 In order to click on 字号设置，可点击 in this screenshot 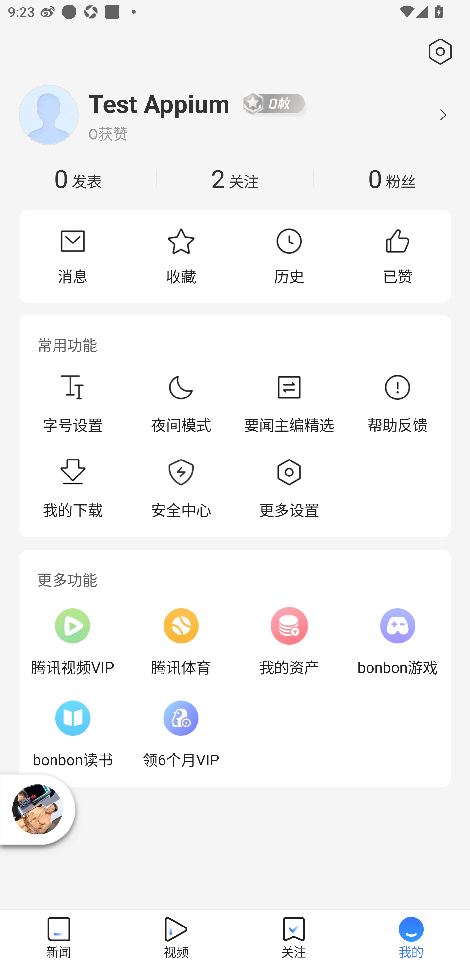, I will do `click(72, 404)`.